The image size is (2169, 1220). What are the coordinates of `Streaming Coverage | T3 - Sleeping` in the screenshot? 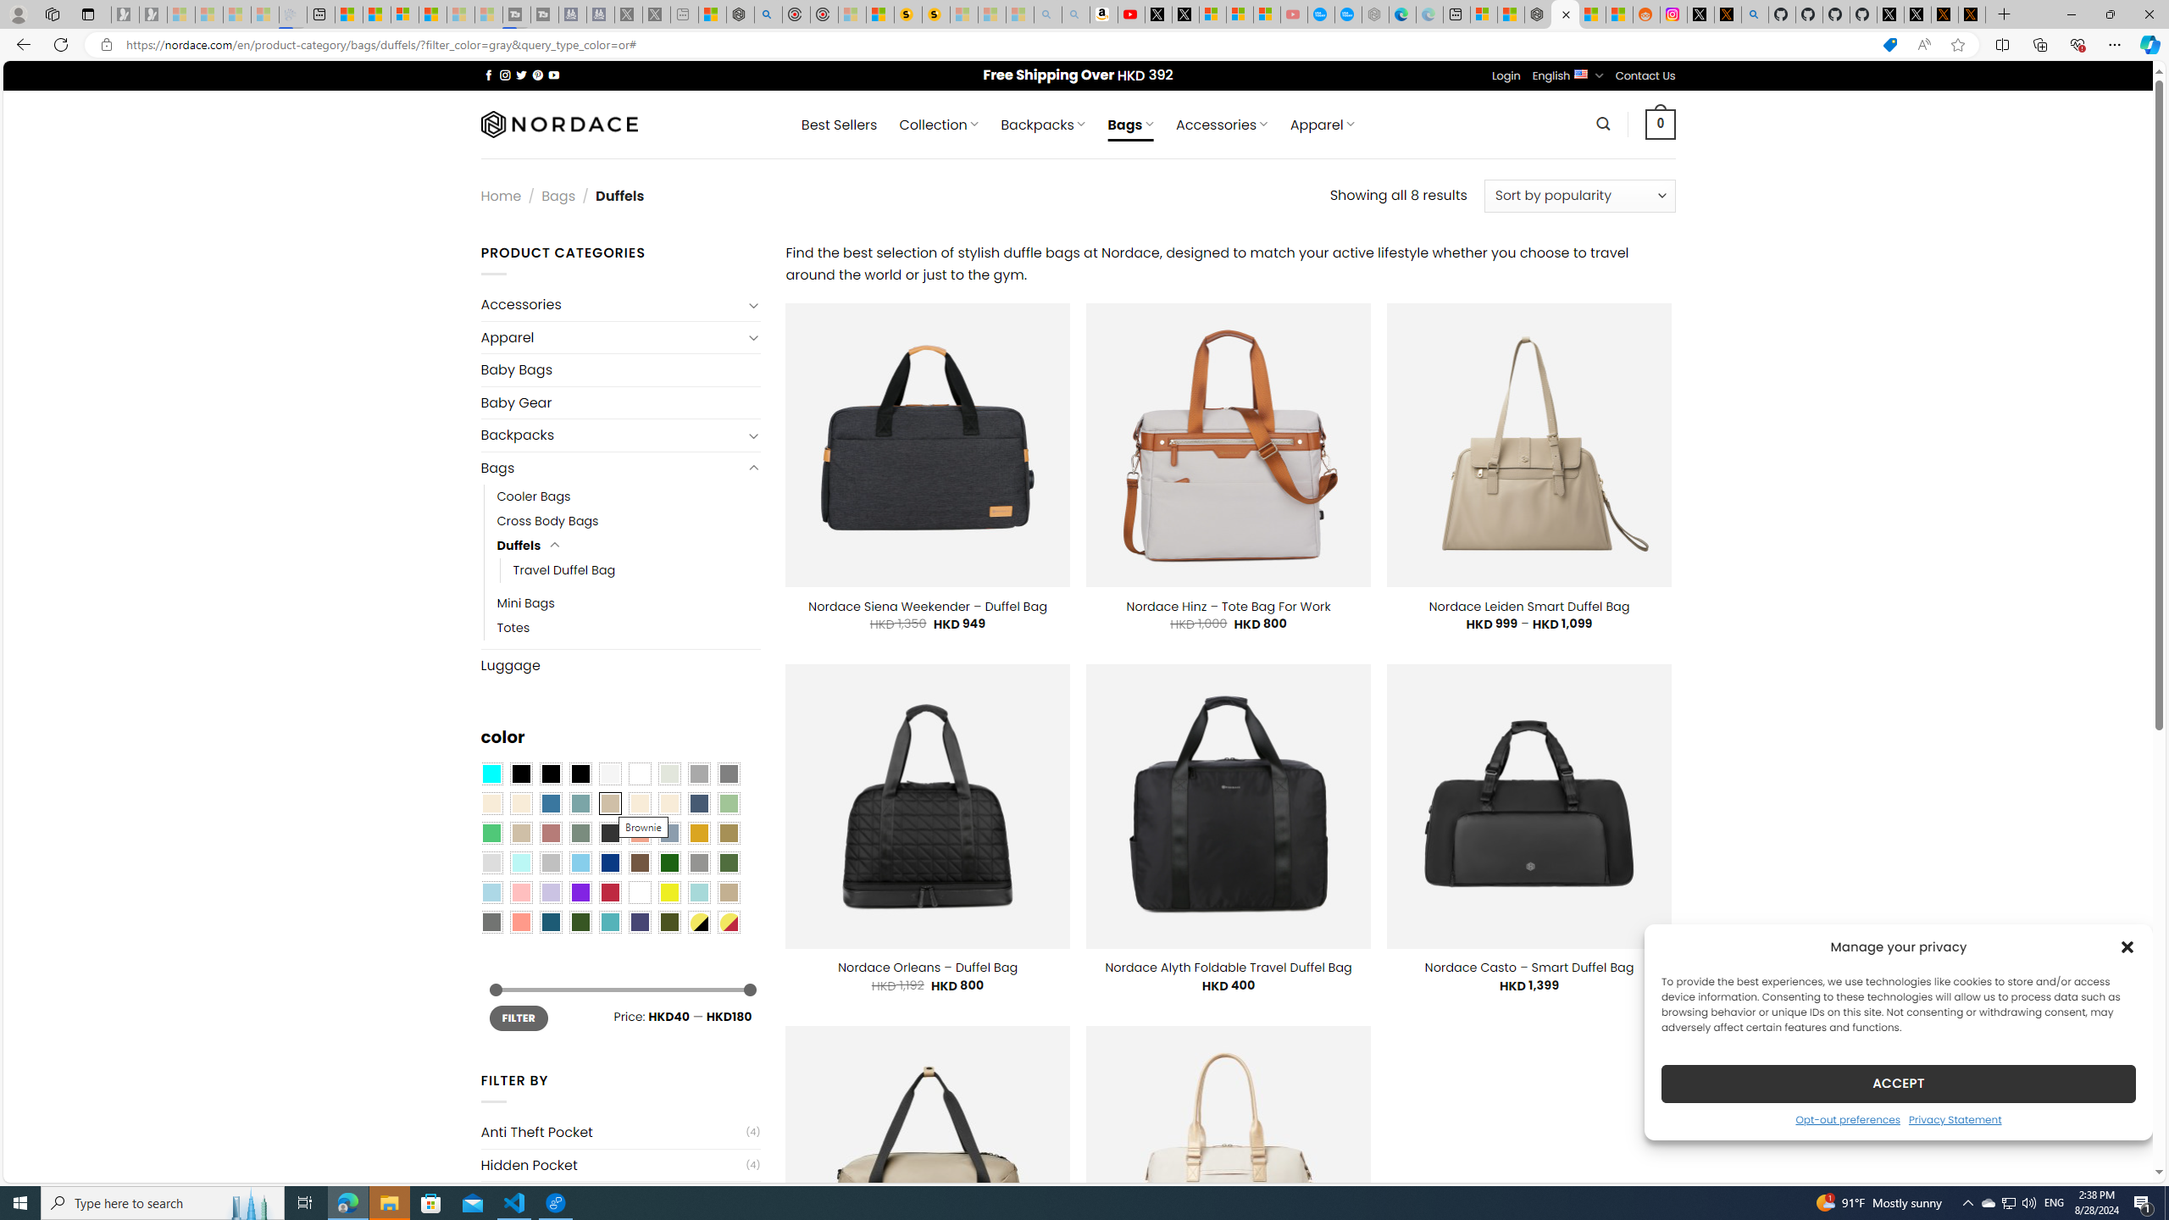 It's located at (517, 14).